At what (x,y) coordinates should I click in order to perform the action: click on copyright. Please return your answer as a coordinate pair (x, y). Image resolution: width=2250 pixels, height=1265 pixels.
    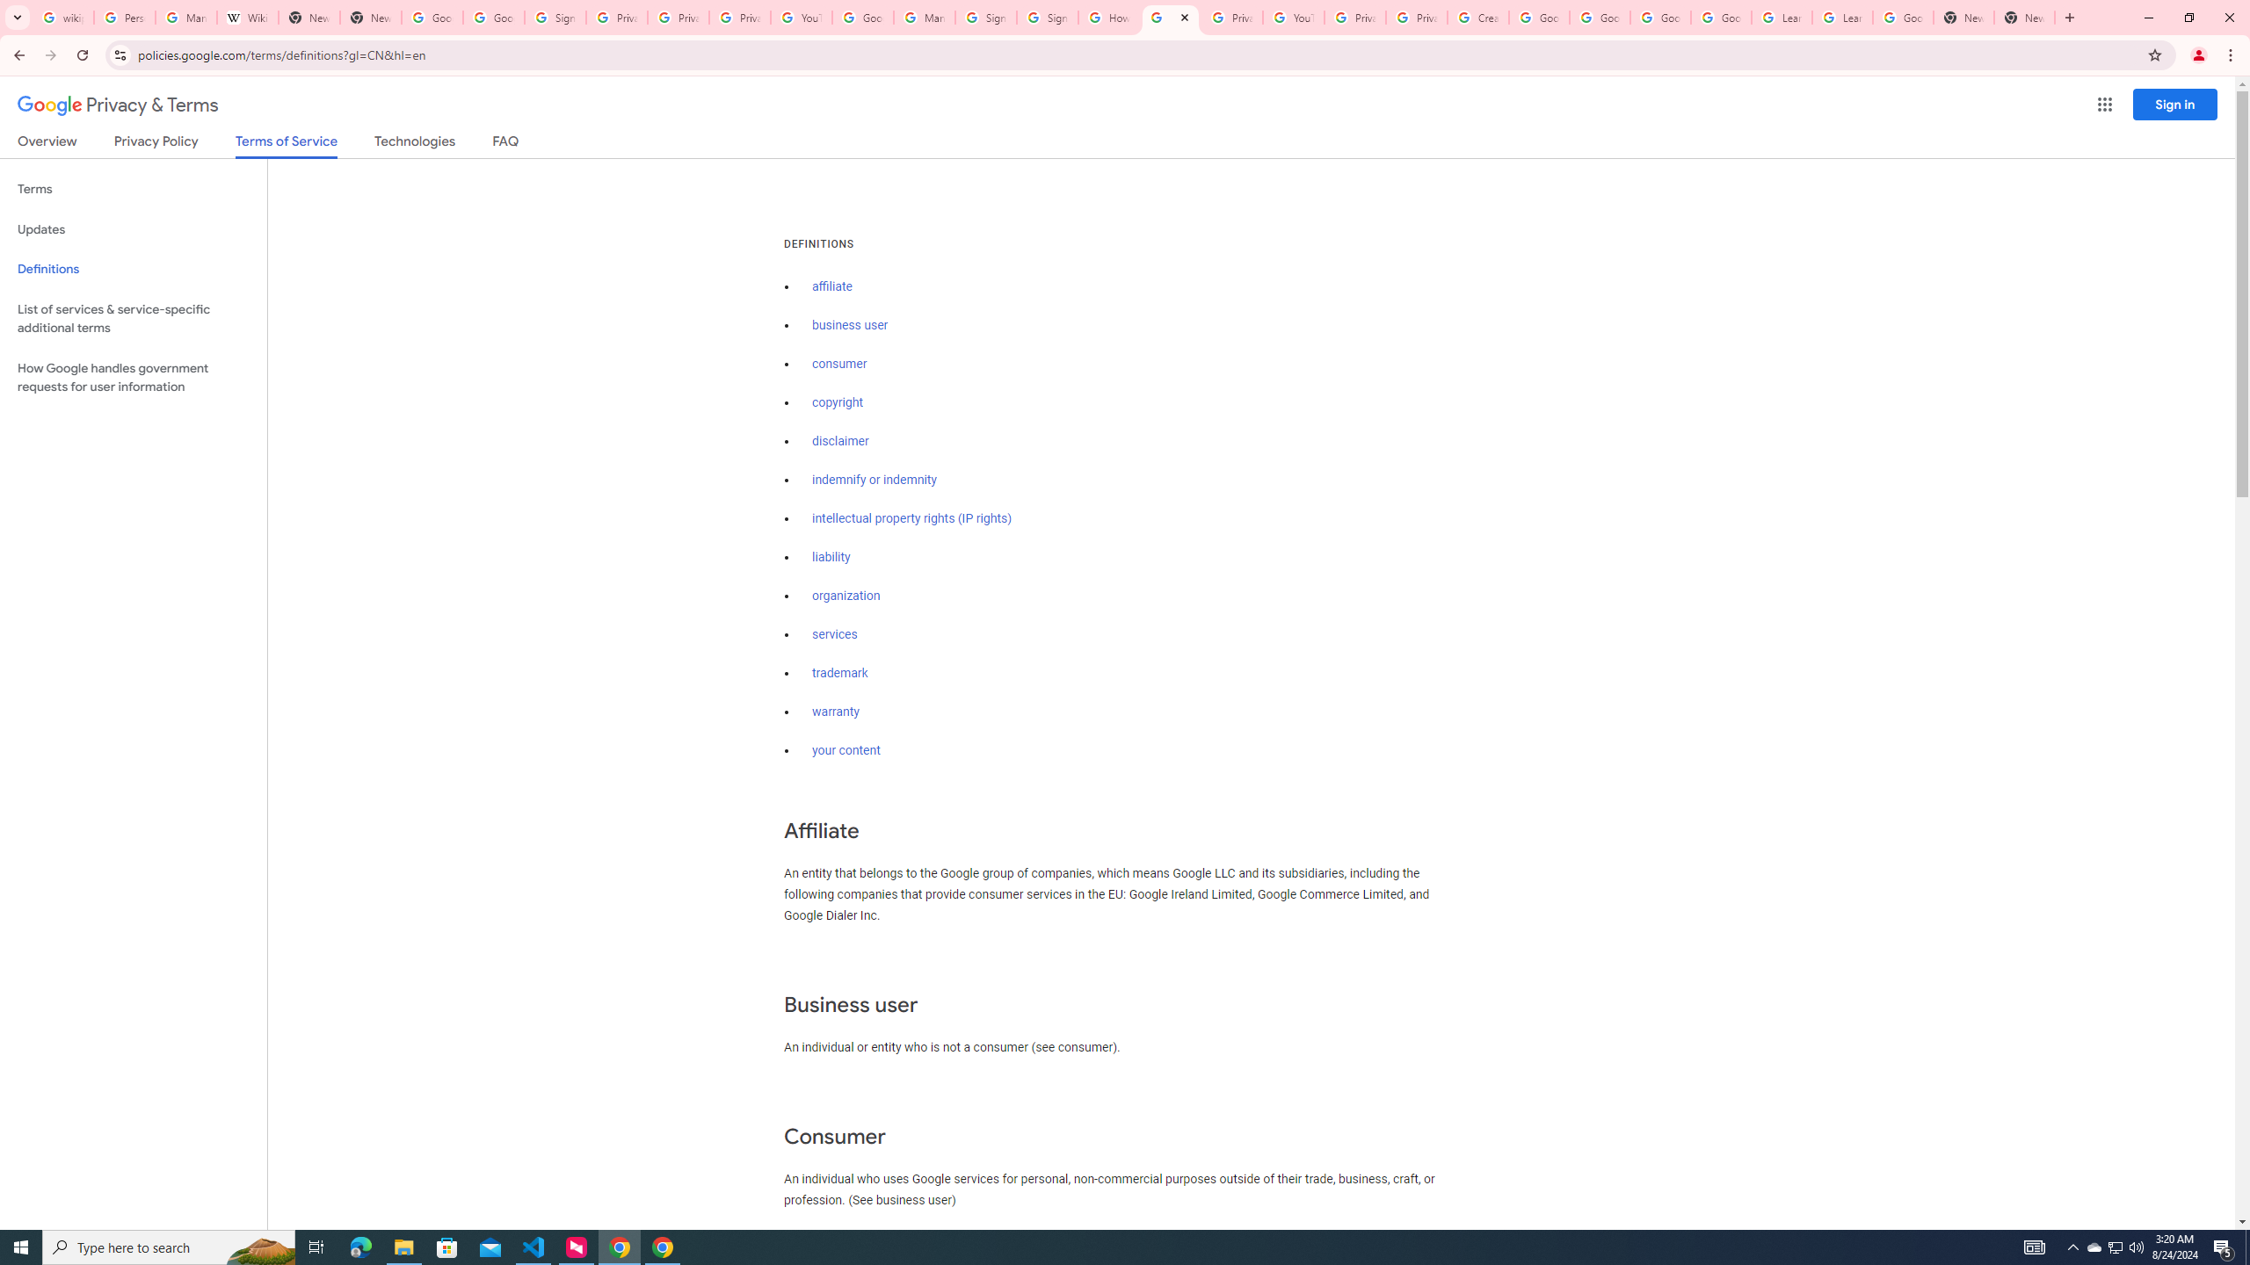
    Looking at the image, I should click on (838, 402).